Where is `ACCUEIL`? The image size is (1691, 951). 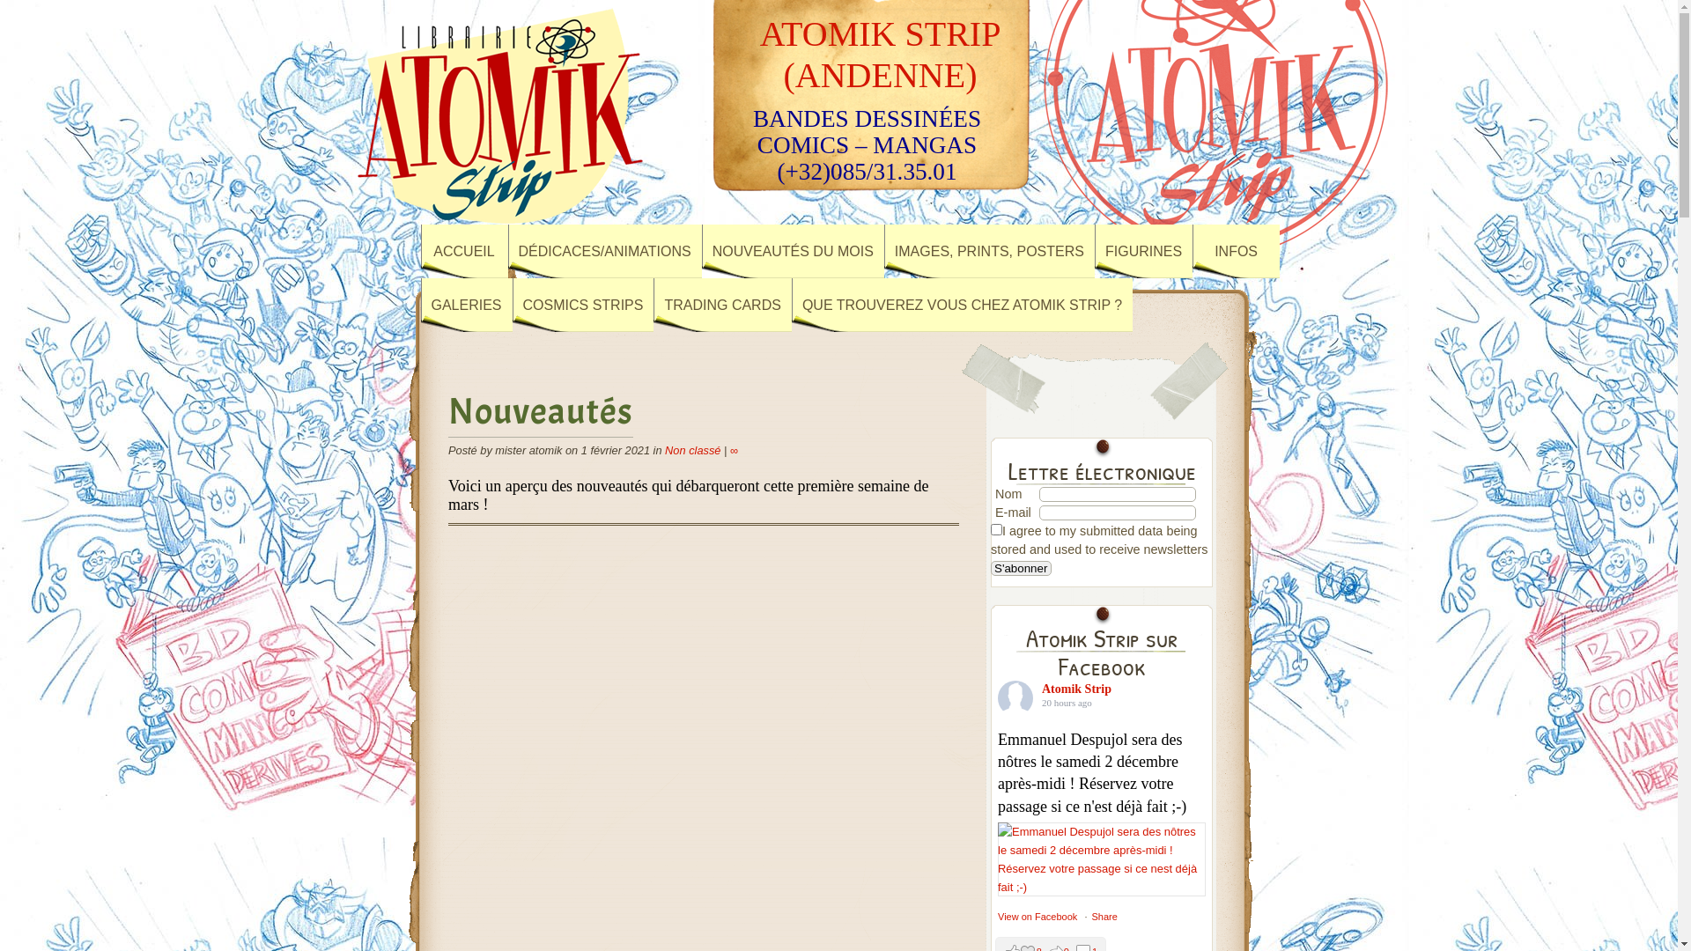 ACCUEIL is located at coordinates (465, 252).